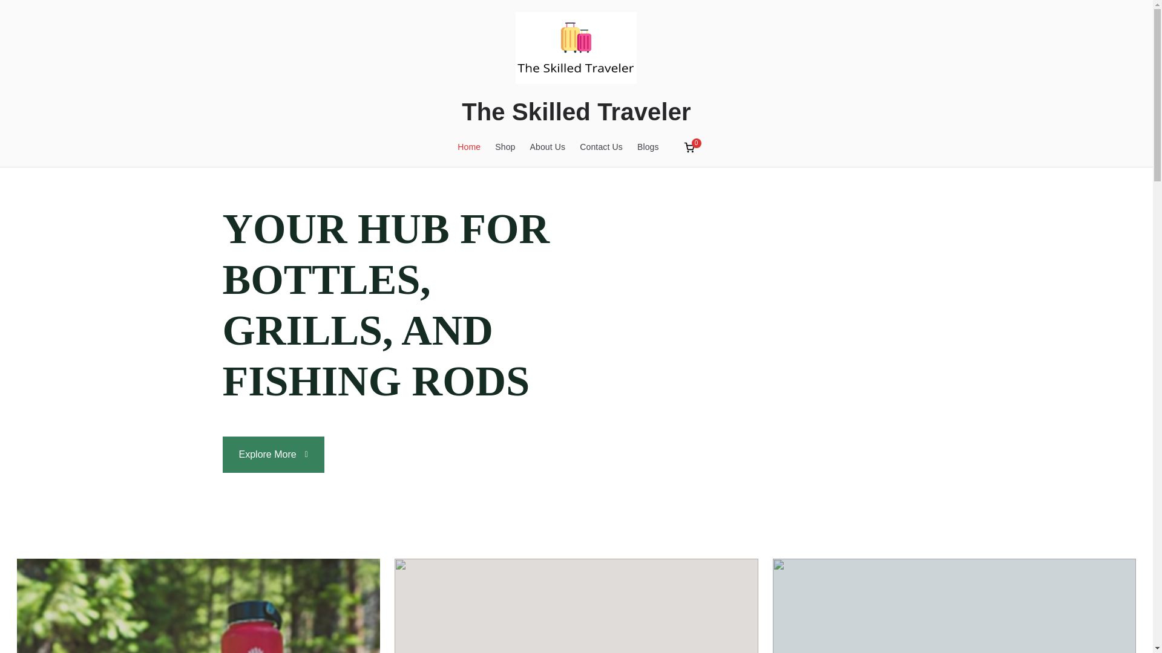 This screenshot has height=653, width=1162. Describe the element at coordinates (576, 112) in the screenshot. I see `The Skilled Traveler` at that location.